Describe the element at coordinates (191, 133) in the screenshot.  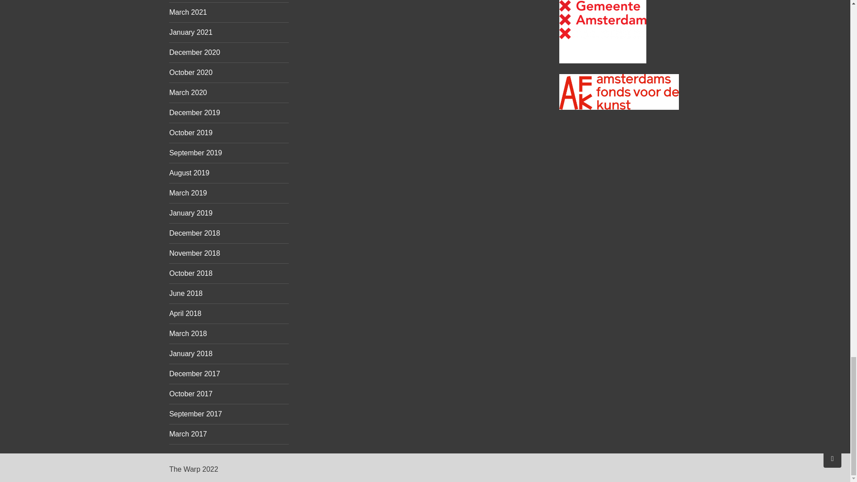
I see `October 2019` at that location.